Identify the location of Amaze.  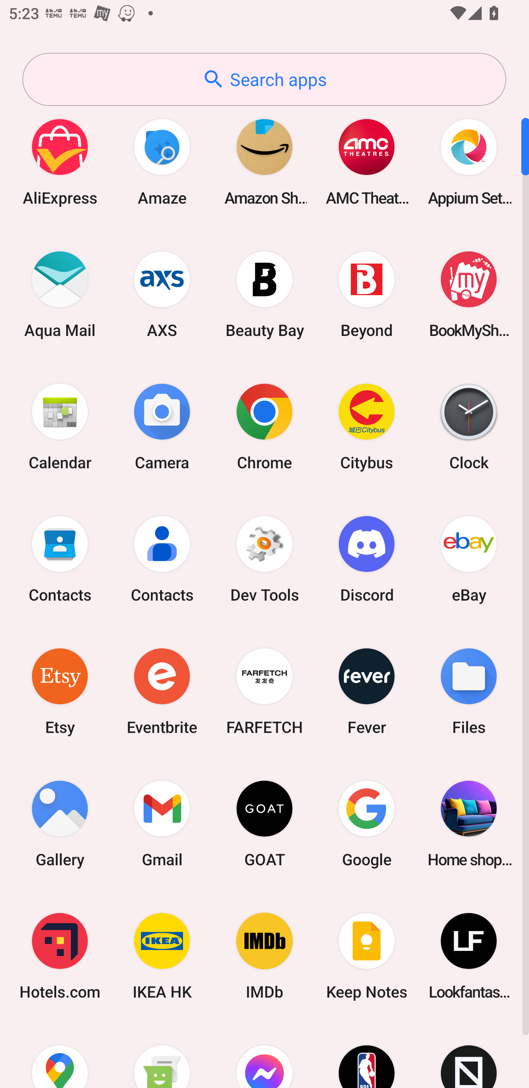
(162, 162).